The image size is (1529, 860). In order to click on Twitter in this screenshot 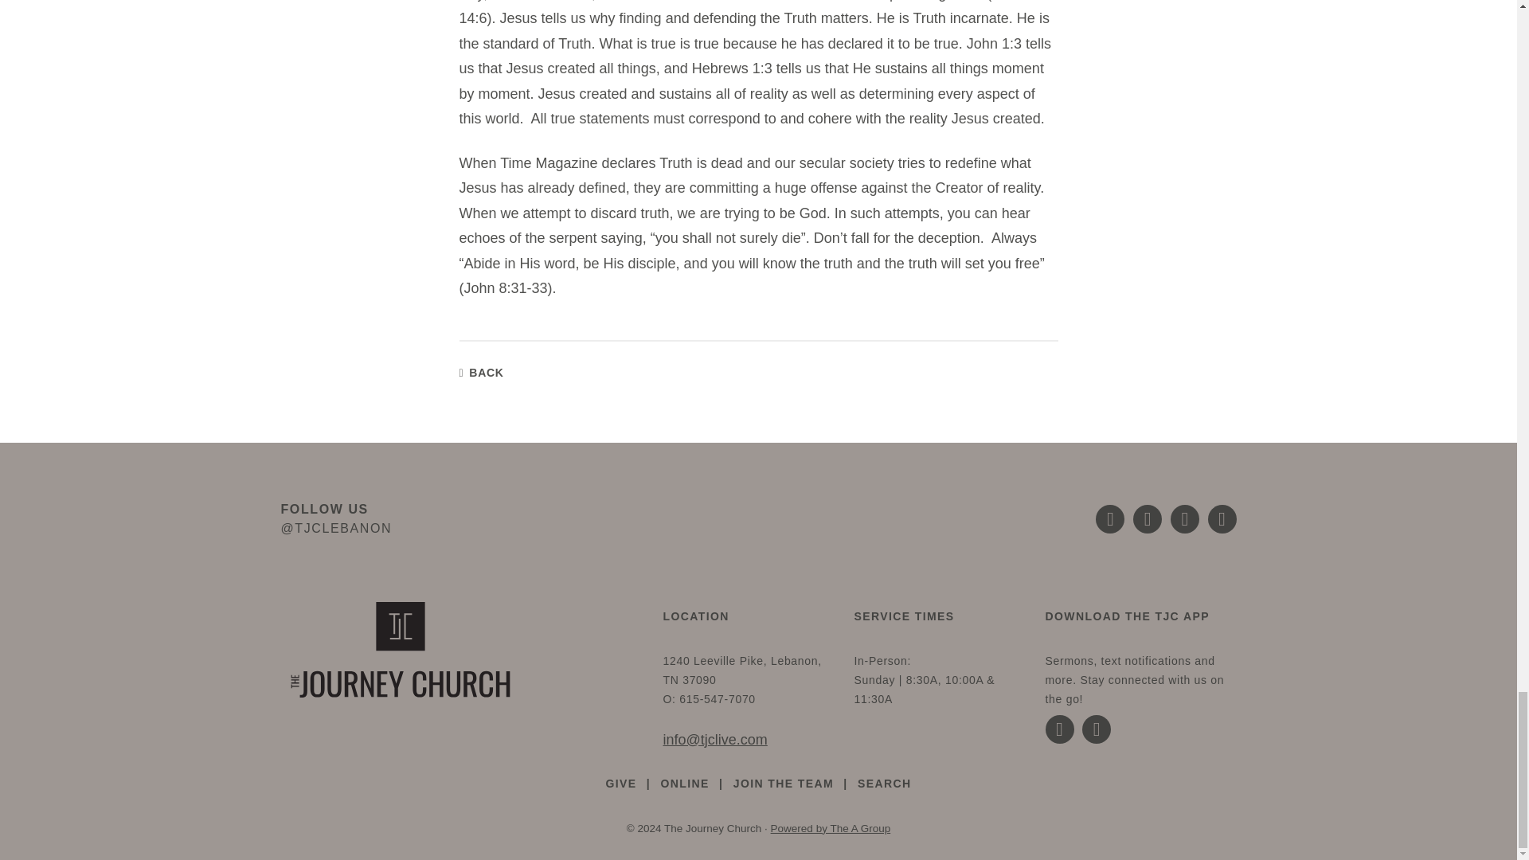, I will do `click(1222, 518)`.